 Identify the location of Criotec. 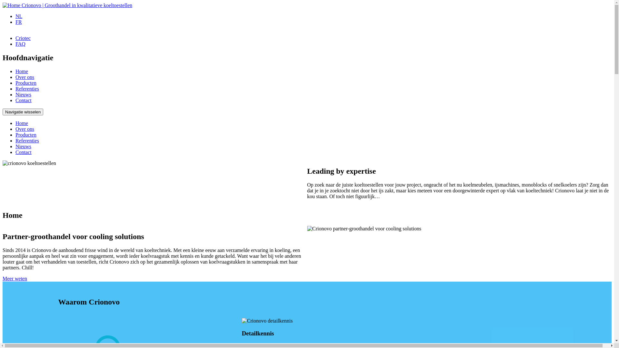
(23, 38).